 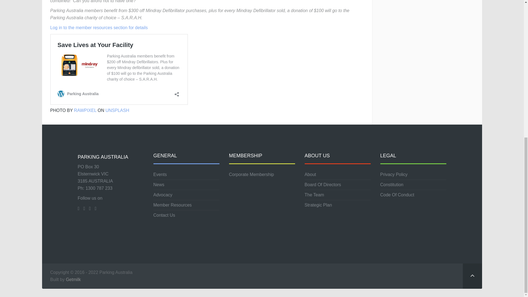 I want to click on UNSPLASH, so click(x=117, y=111).